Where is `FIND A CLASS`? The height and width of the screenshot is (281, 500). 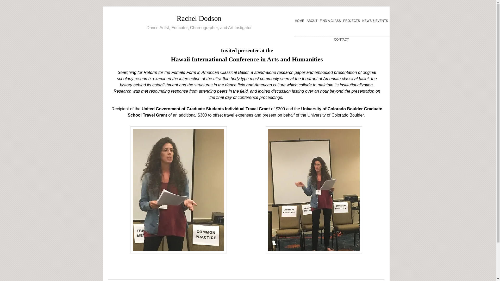 FIND A CLASS is located at coordinates (330, 21).